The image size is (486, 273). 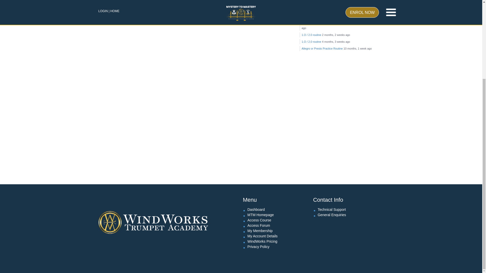 What do you see at coordinates (322, 48) in the screenshot?
I see `Allegro or Presto Practice Routine` at bounding box center [322, 48].